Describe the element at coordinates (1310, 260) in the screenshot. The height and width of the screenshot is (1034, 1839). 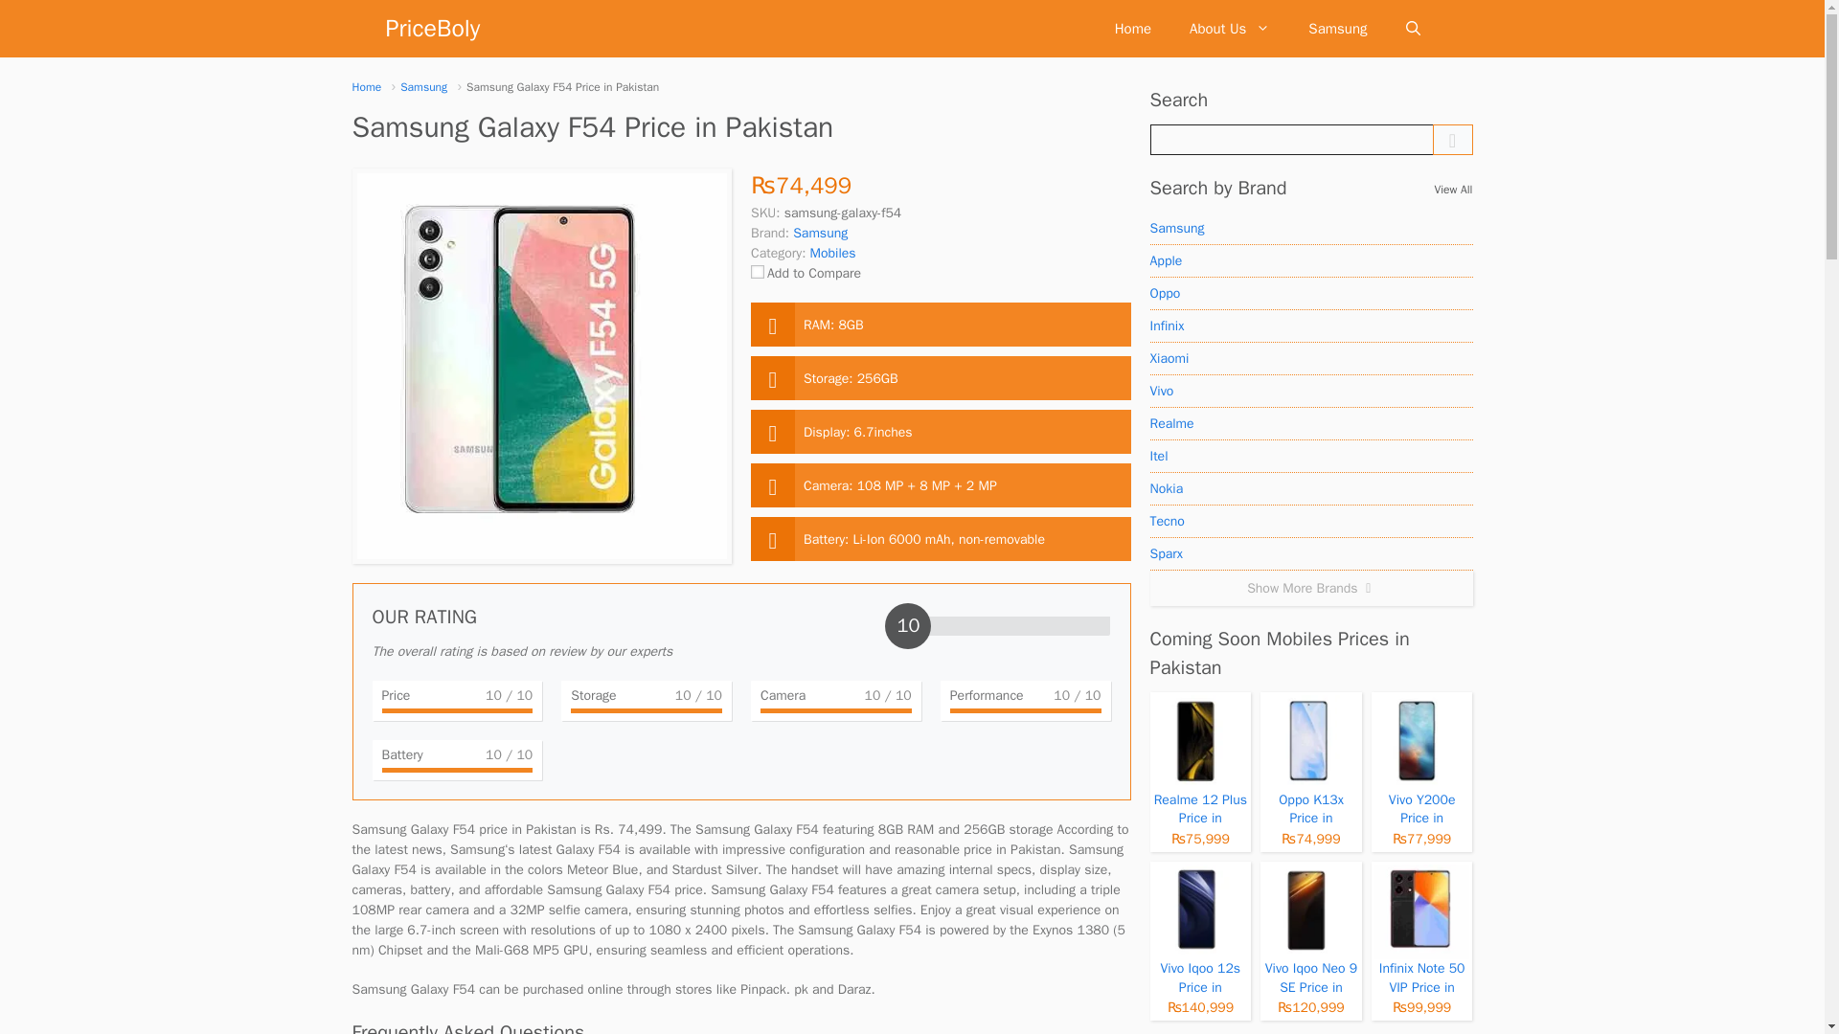
I see `Apple` at that location.